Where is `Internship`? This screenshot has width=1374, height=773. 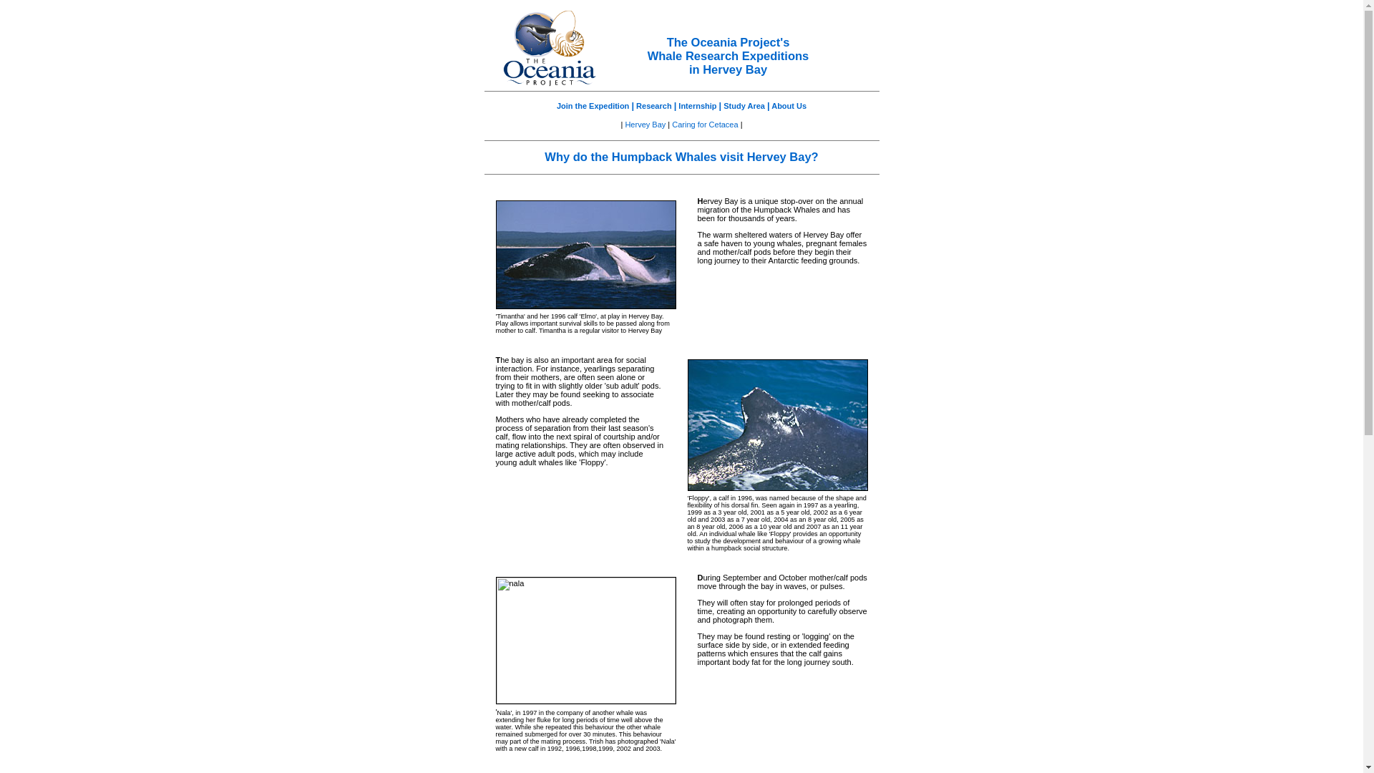
Internship is located at coordinates (697, 106).